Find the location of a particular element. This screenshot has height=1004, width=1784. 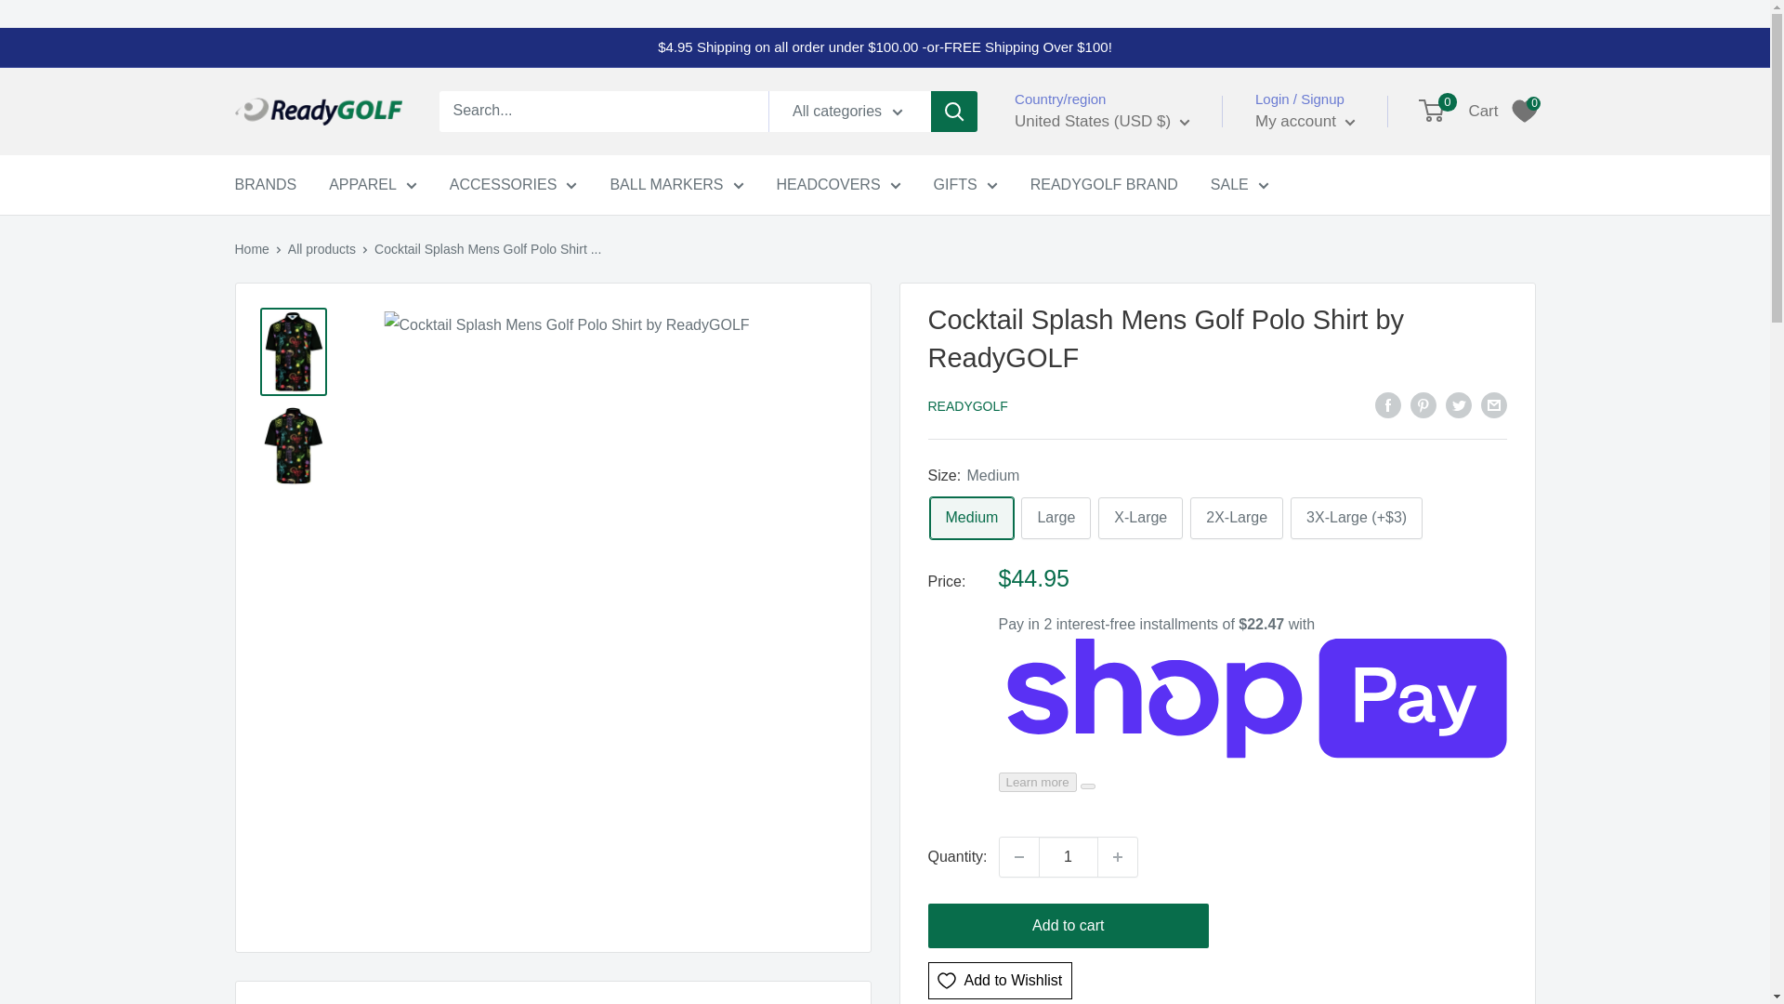

Large is located at coordinates (1056, 517).